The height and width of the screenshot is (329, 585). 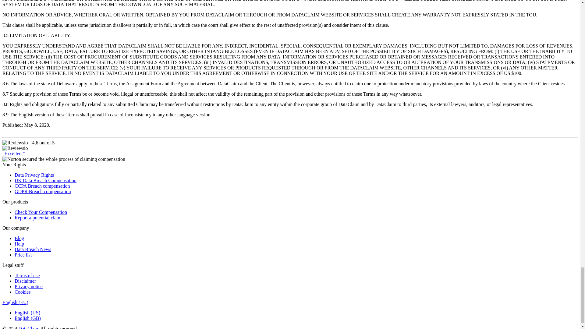 I want to click on Blog, so click(x=19, y=238).